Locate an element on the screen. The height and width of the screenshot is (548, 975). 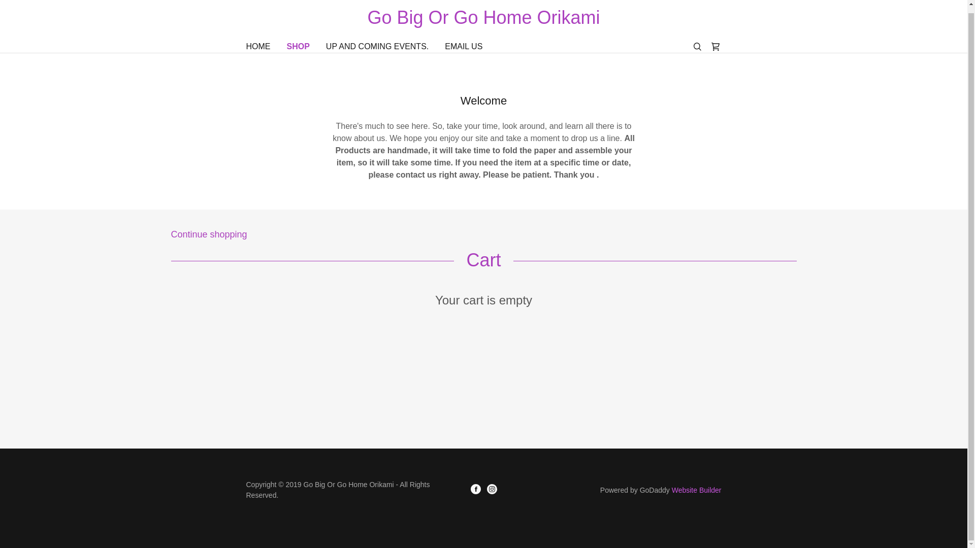
Website Builder is located at coordinates (696, 490).